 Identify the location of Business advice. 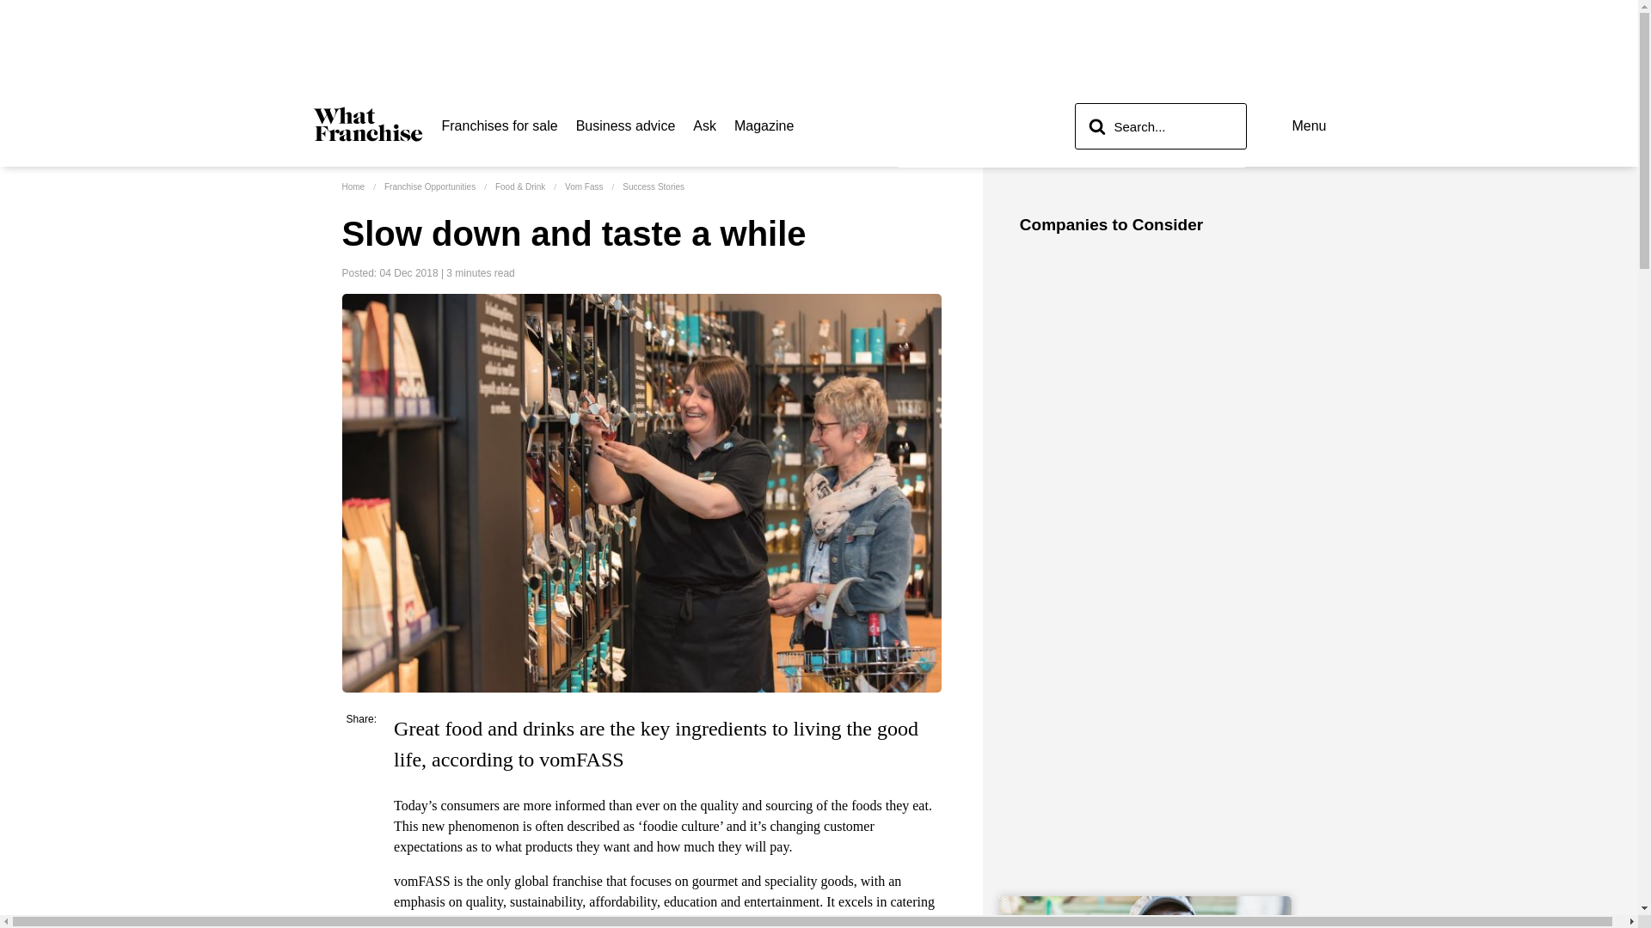
(626, 125).